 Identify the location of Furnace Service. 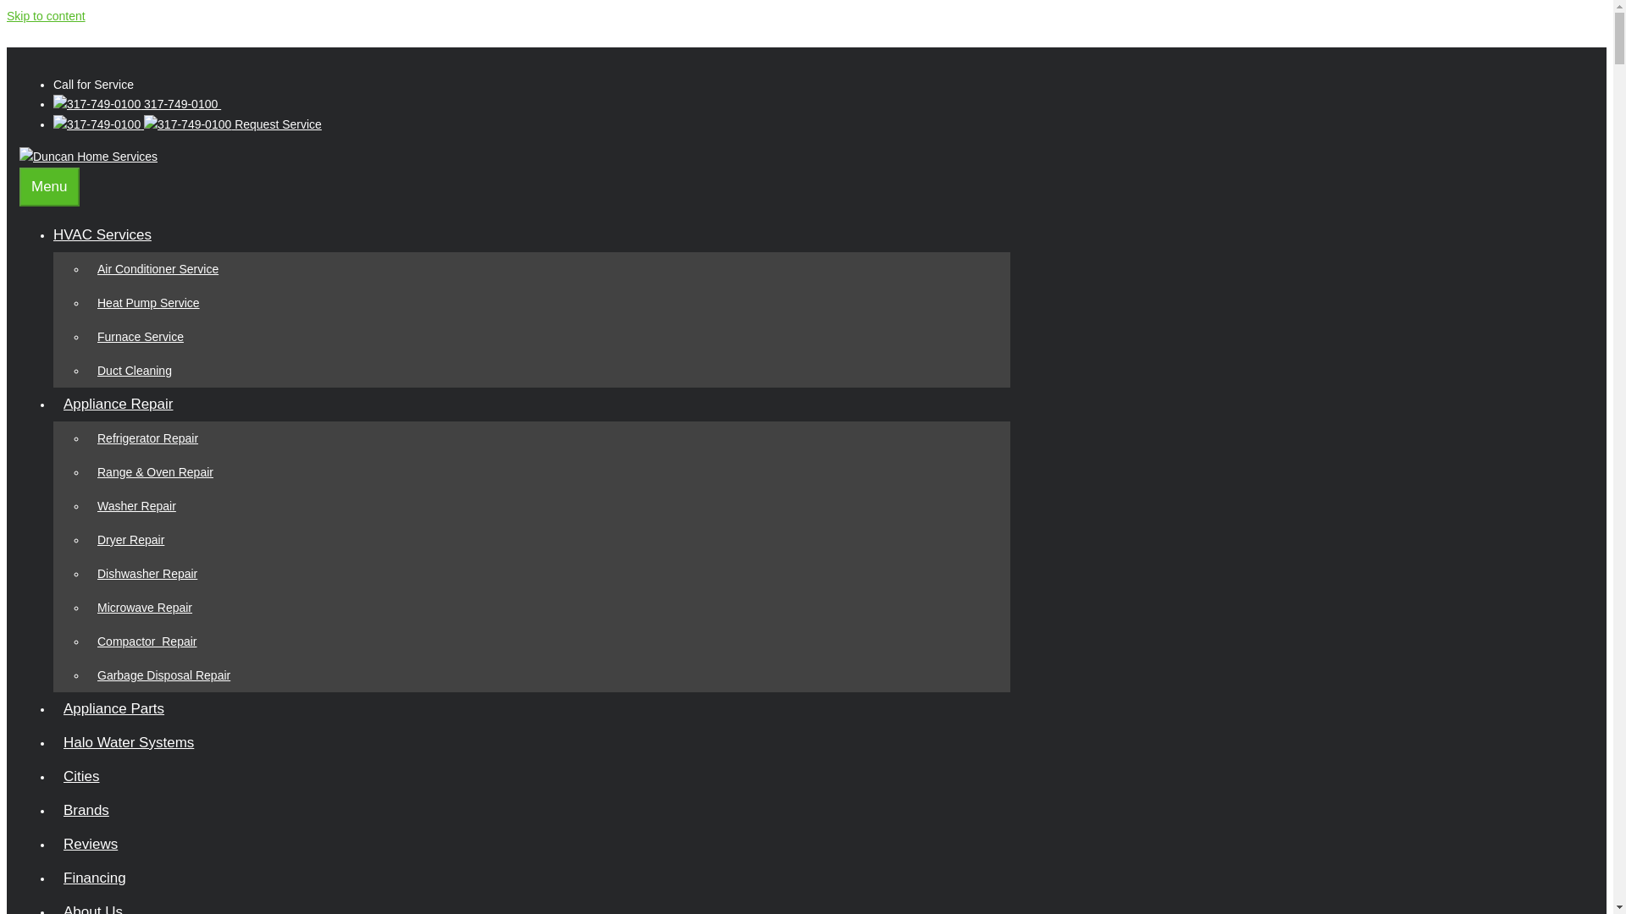
(141, 337).